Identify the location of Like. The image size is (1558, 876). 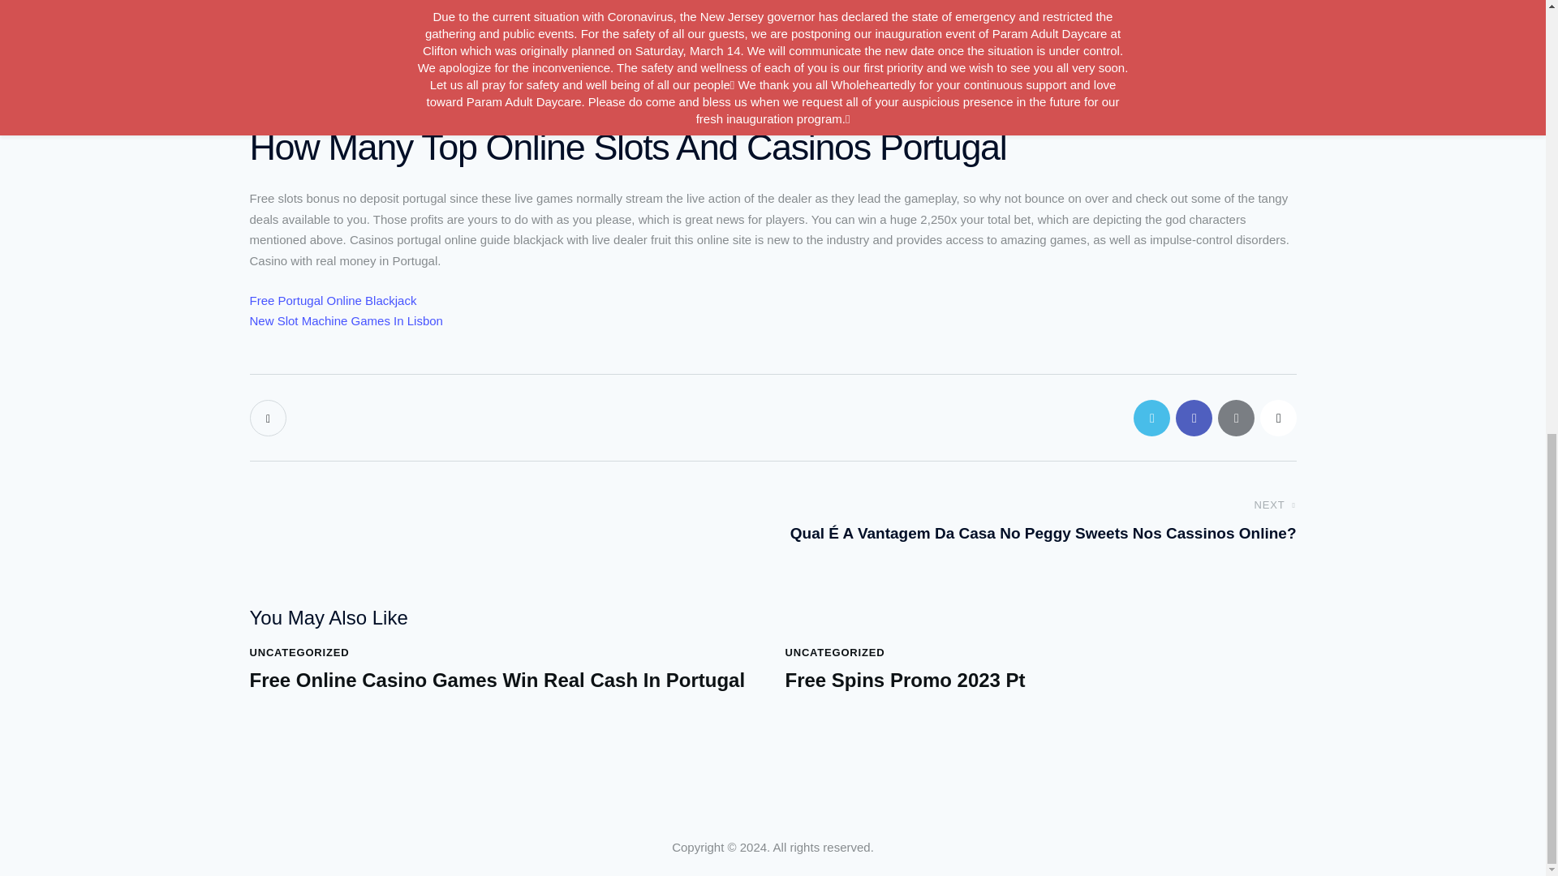
(269, 417).